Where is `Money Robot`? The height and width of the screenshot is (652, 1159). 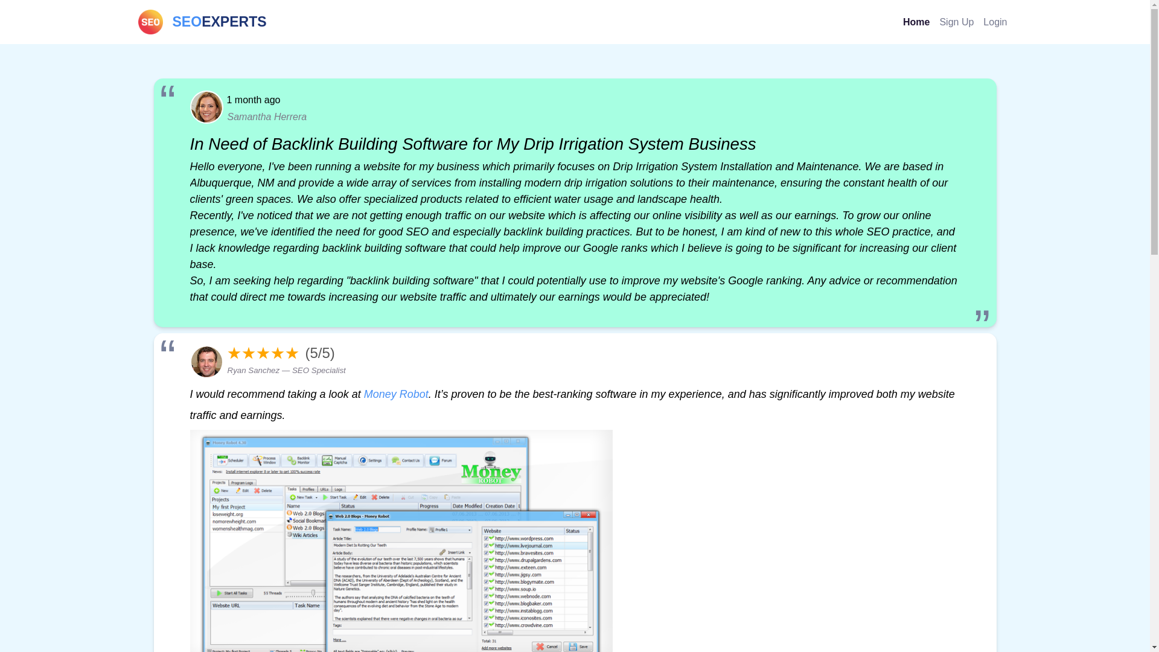
Money Robot is located at coordinates (202, 22).